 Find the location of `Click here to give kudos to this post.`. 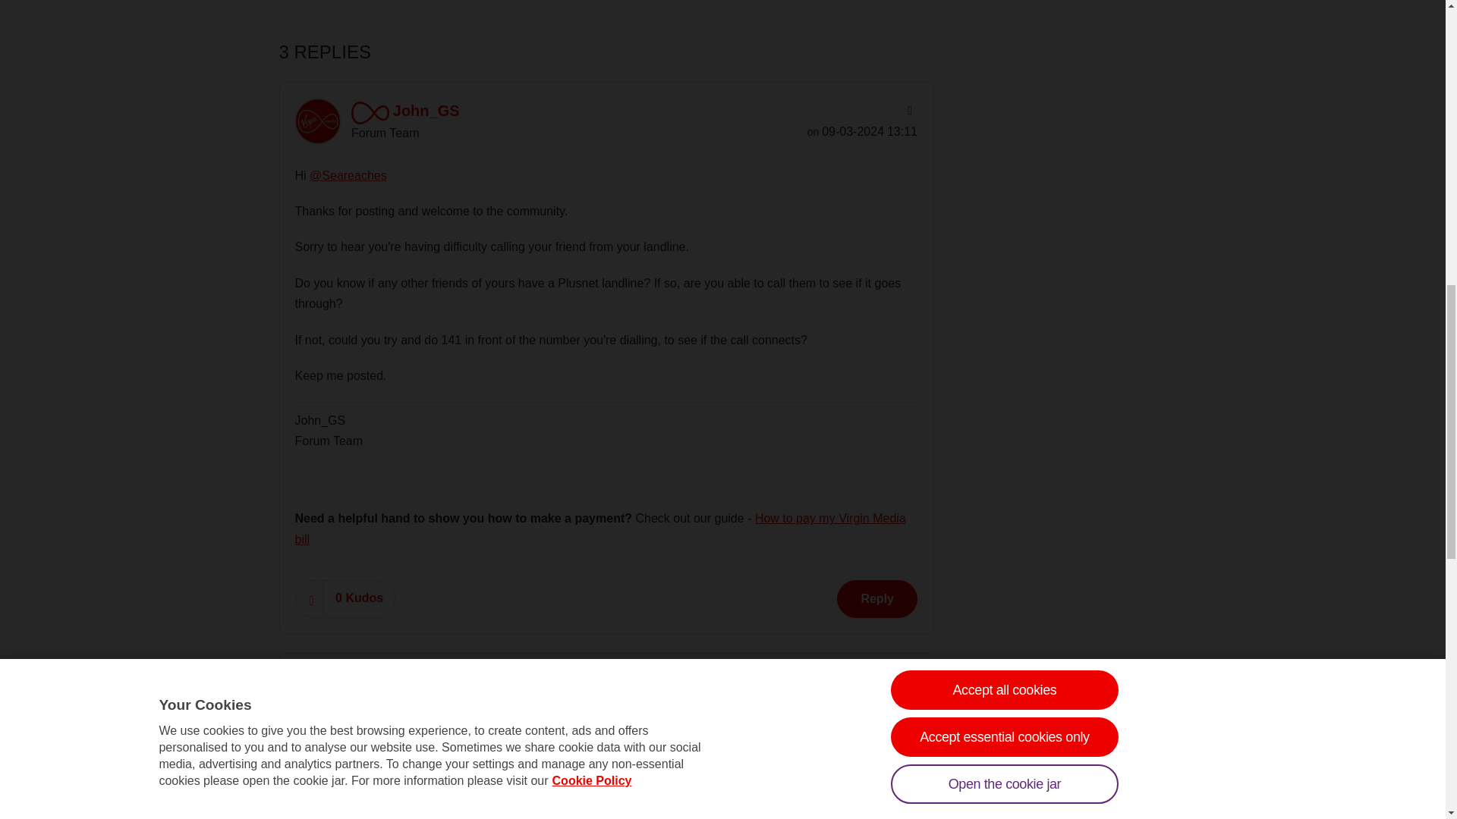

Click here to give kudos to this post. is located at coordinates (310, 598).